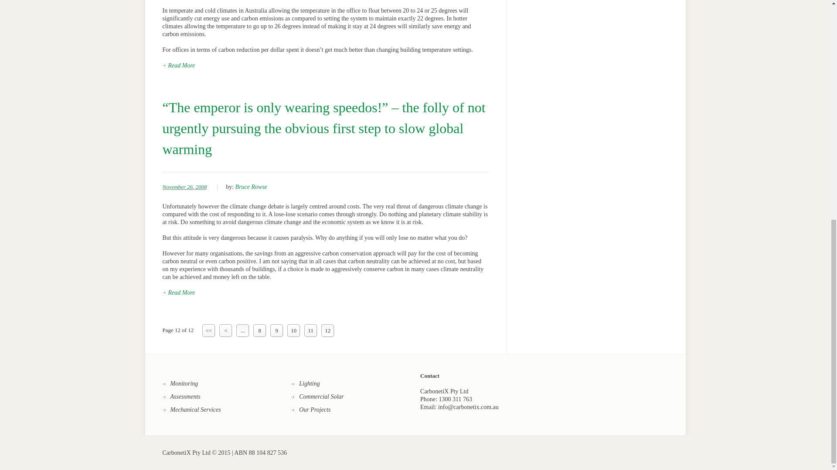 The image size is (837, 470). What do you see at coordinates (310, 331) in the screenshot?
I see `11` at bounding box center [310, 331].